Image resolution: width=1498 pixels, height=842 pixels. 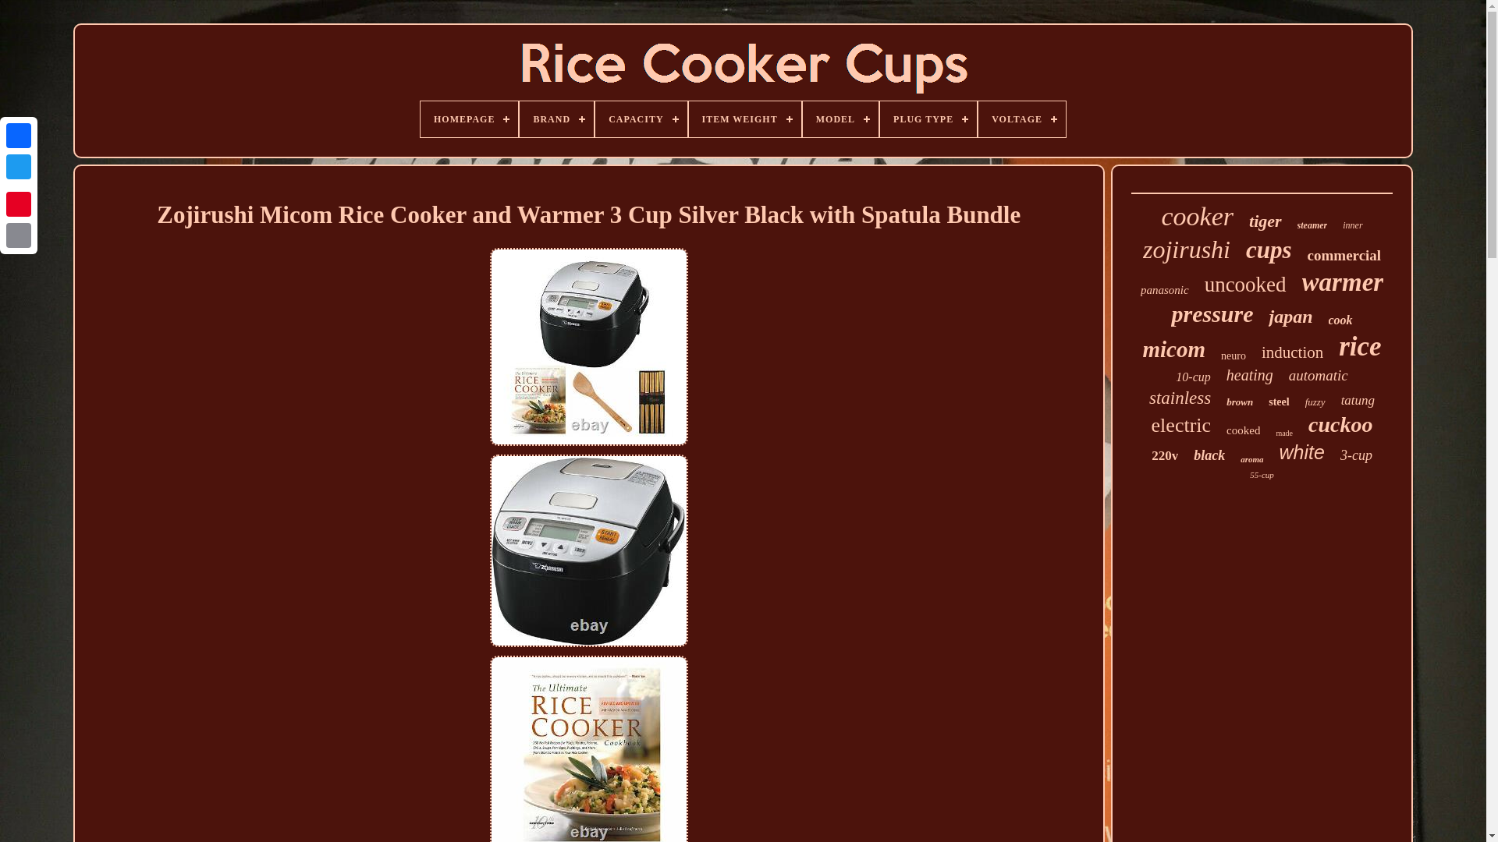 What do you see at coordinates (556, 119) in the screenshot?
I see `BRAND` at bounding box center [556, 119].